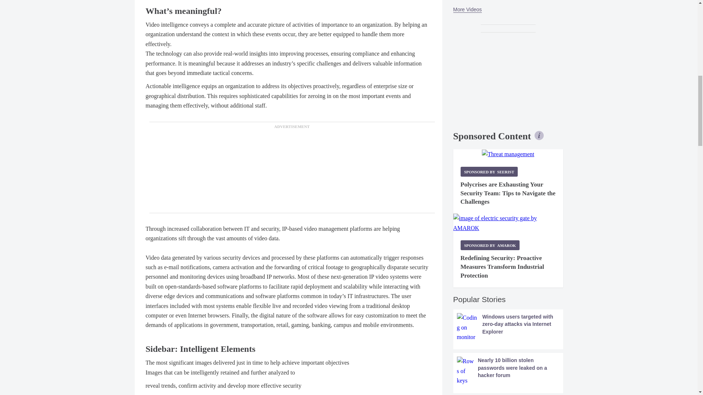 Image resolution: width=703 pixels, height=395 pixels. I want to click on Sponsored by AMAROK, so click(490, 245).